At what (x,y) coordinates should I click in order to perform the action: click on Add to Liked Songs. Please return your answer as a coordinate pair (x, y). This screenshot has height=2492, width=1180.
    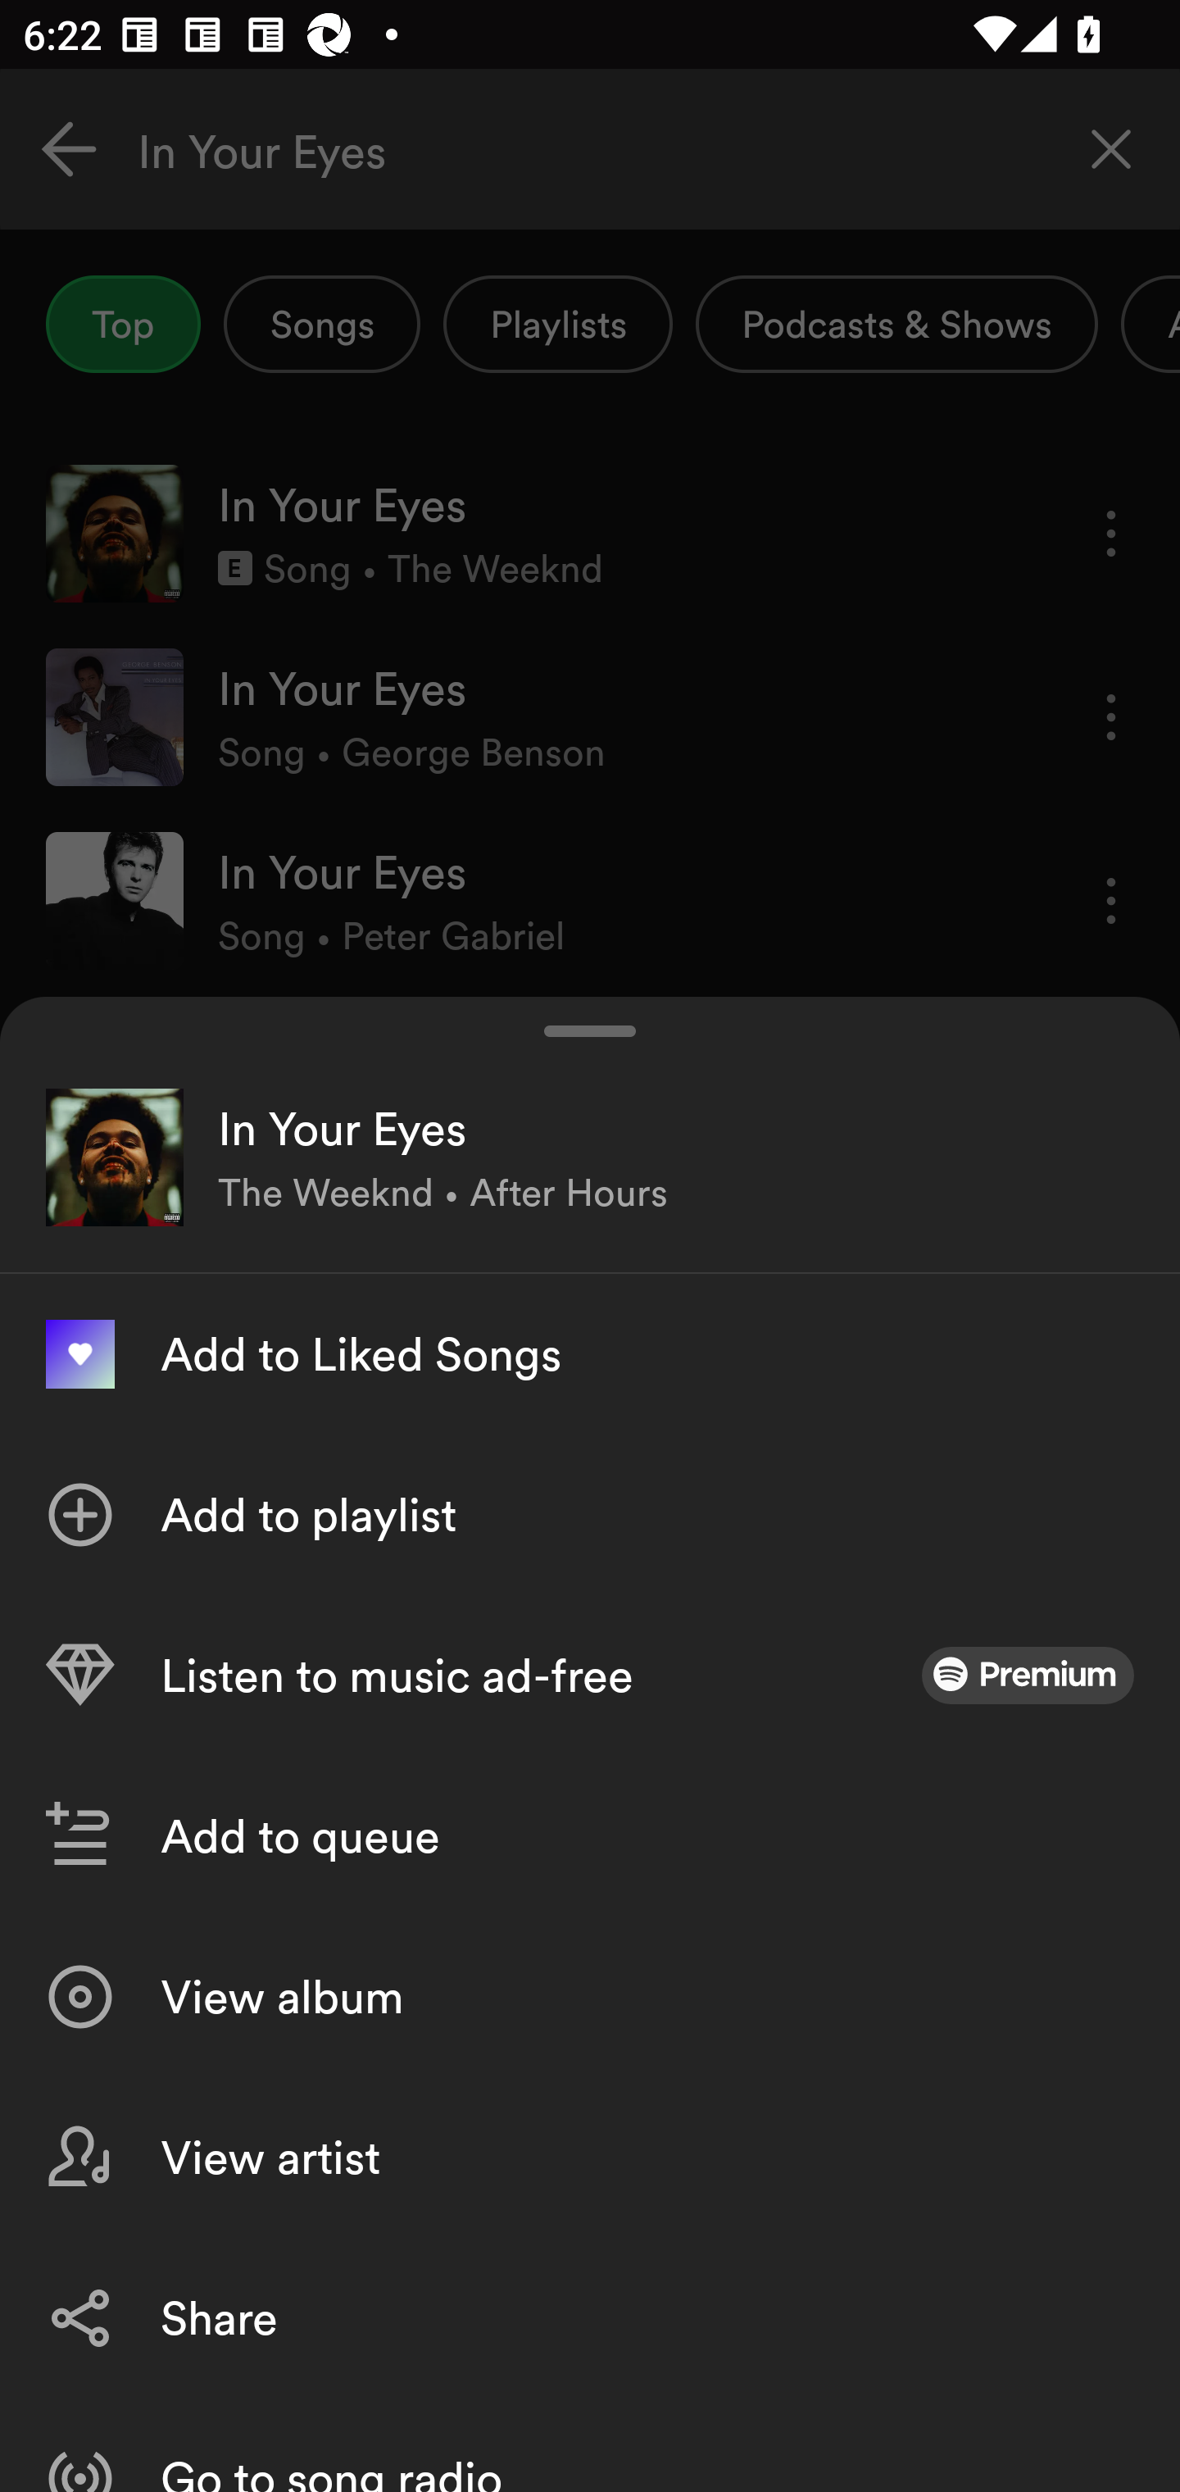
    Looking at the image, I should click on (590, 1354).